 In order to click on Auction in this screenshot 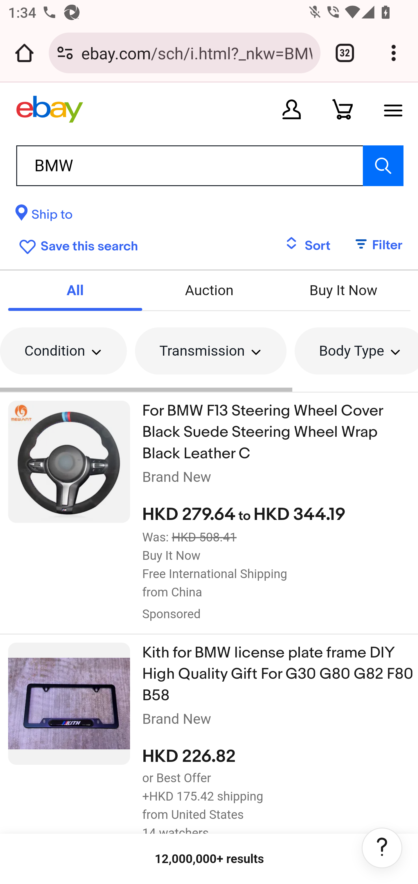, I will do `click(209, 291)`.